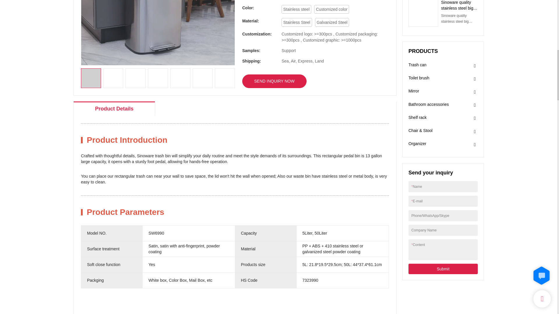 This screenshot has width=559, height=314. Describe the element at coordinates (297, 22) in the screenshot. I see `Stainless Steel` at that location.